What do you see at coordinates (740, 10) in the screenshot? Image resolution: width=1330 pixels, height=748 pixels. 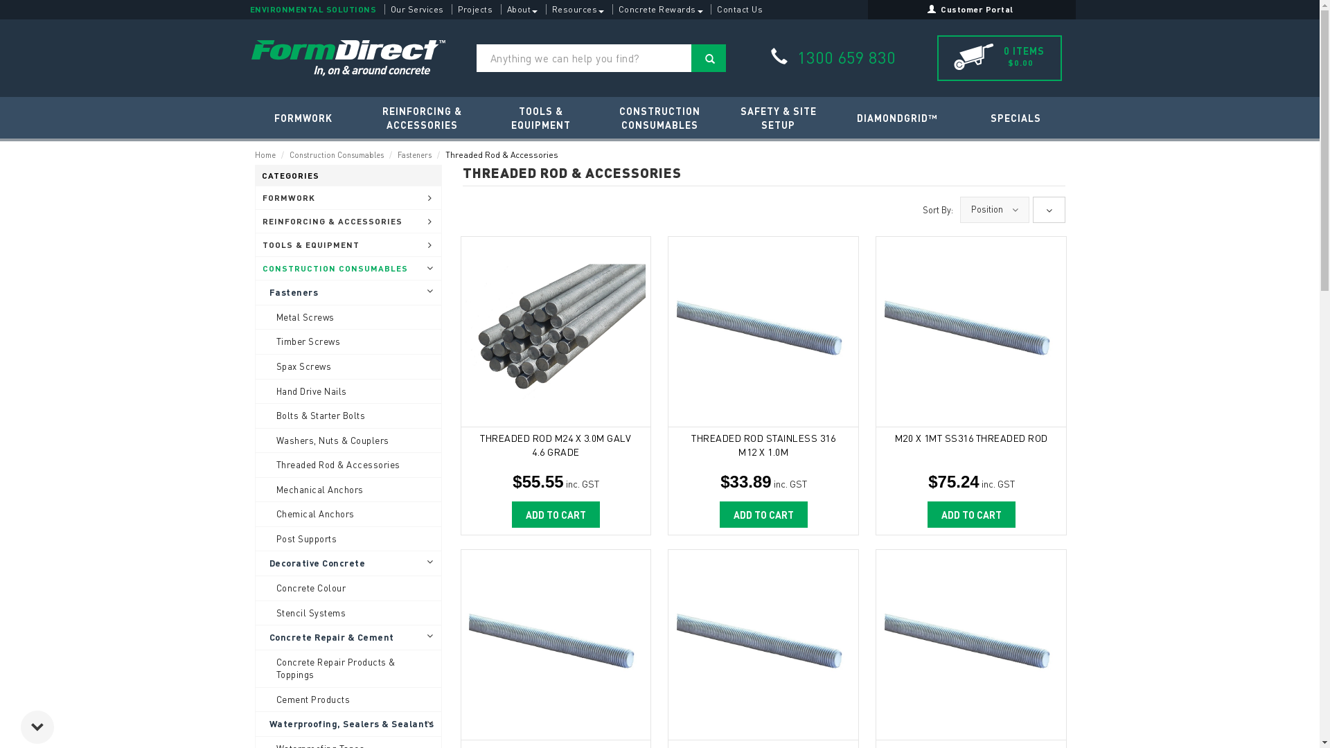 I see `Contact Us` at bounding box center [740, 10].